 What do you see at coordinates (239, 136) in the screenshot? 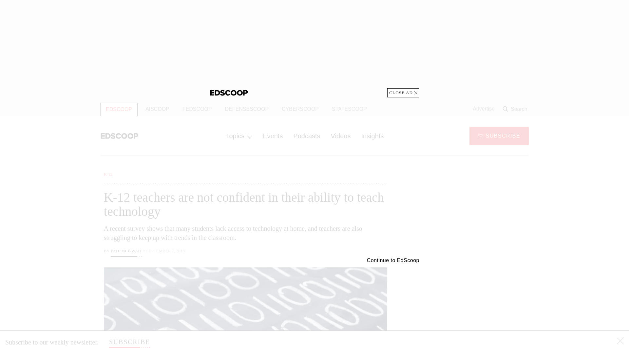
I see `Topics` at bounding box center [239, 136].